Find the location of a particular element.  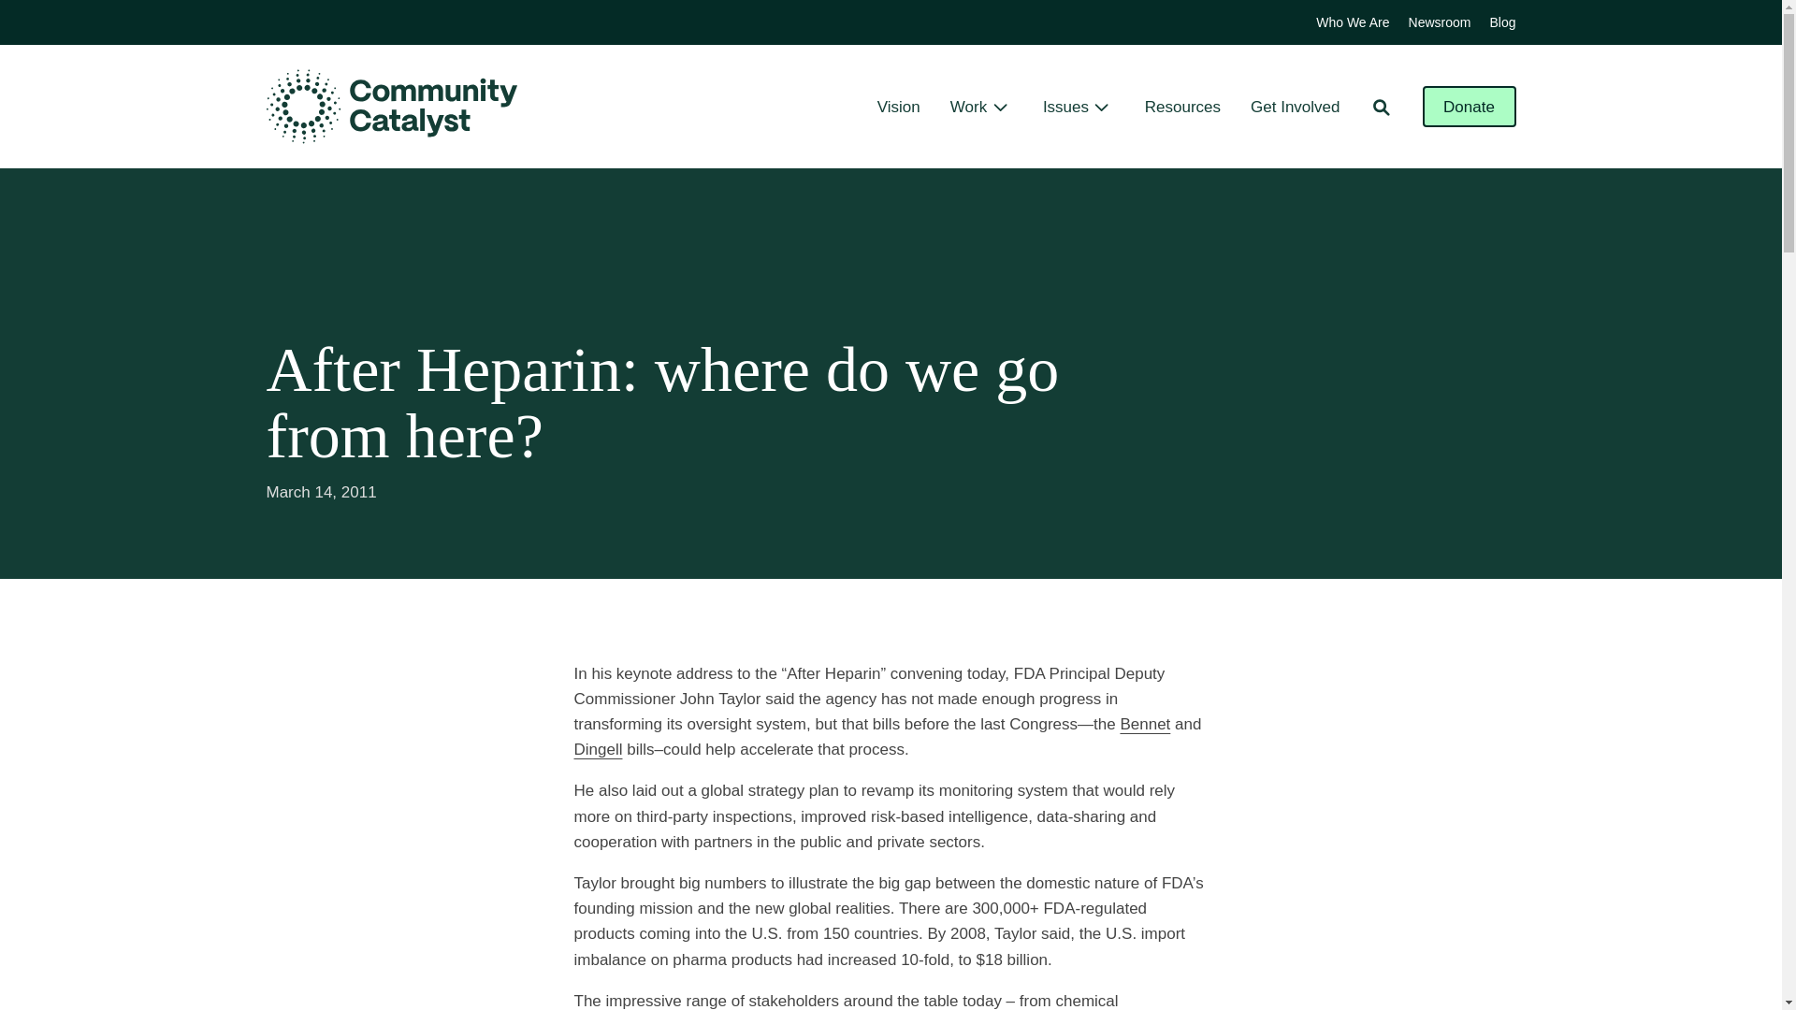

Issues is located at coordinates (1065, 107).